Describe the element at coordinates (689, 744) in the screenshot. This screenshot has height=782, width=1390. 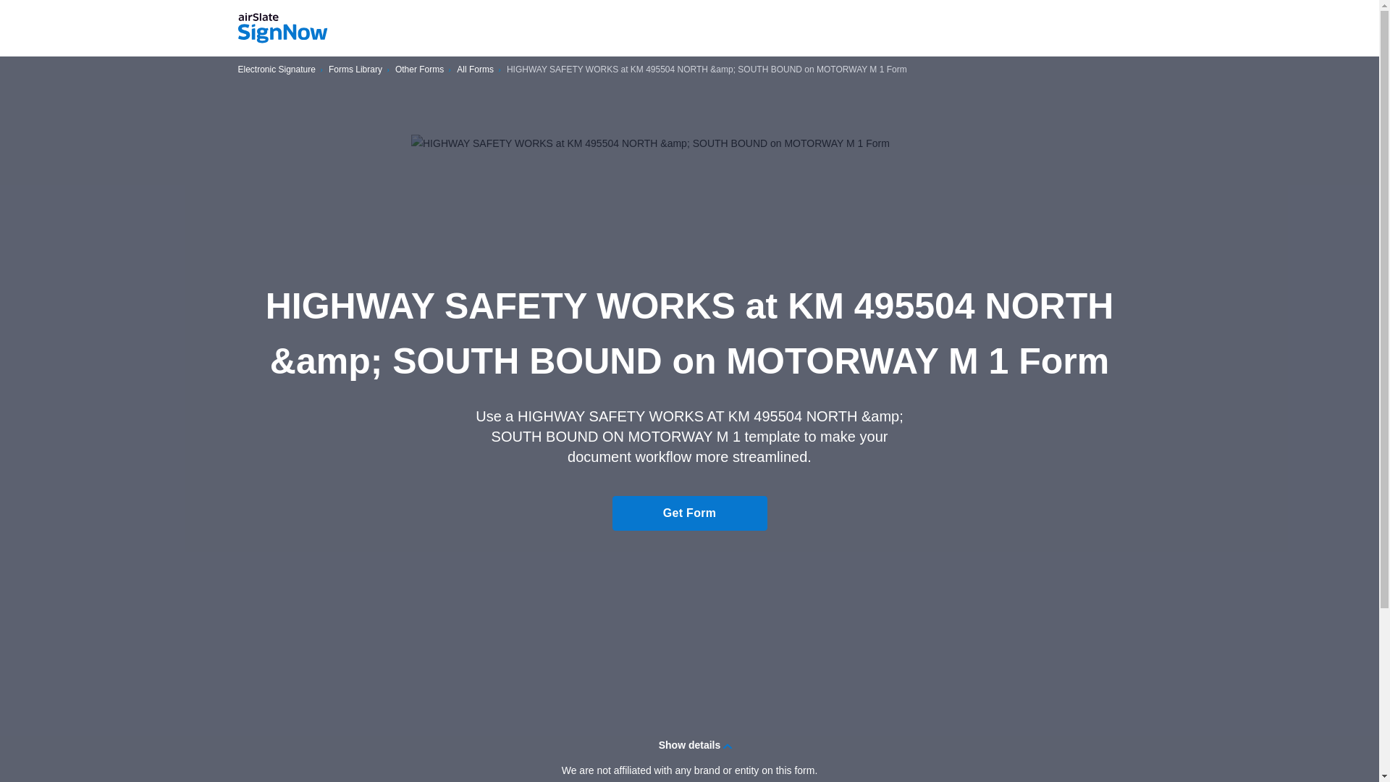
I see `Show details` at that location.